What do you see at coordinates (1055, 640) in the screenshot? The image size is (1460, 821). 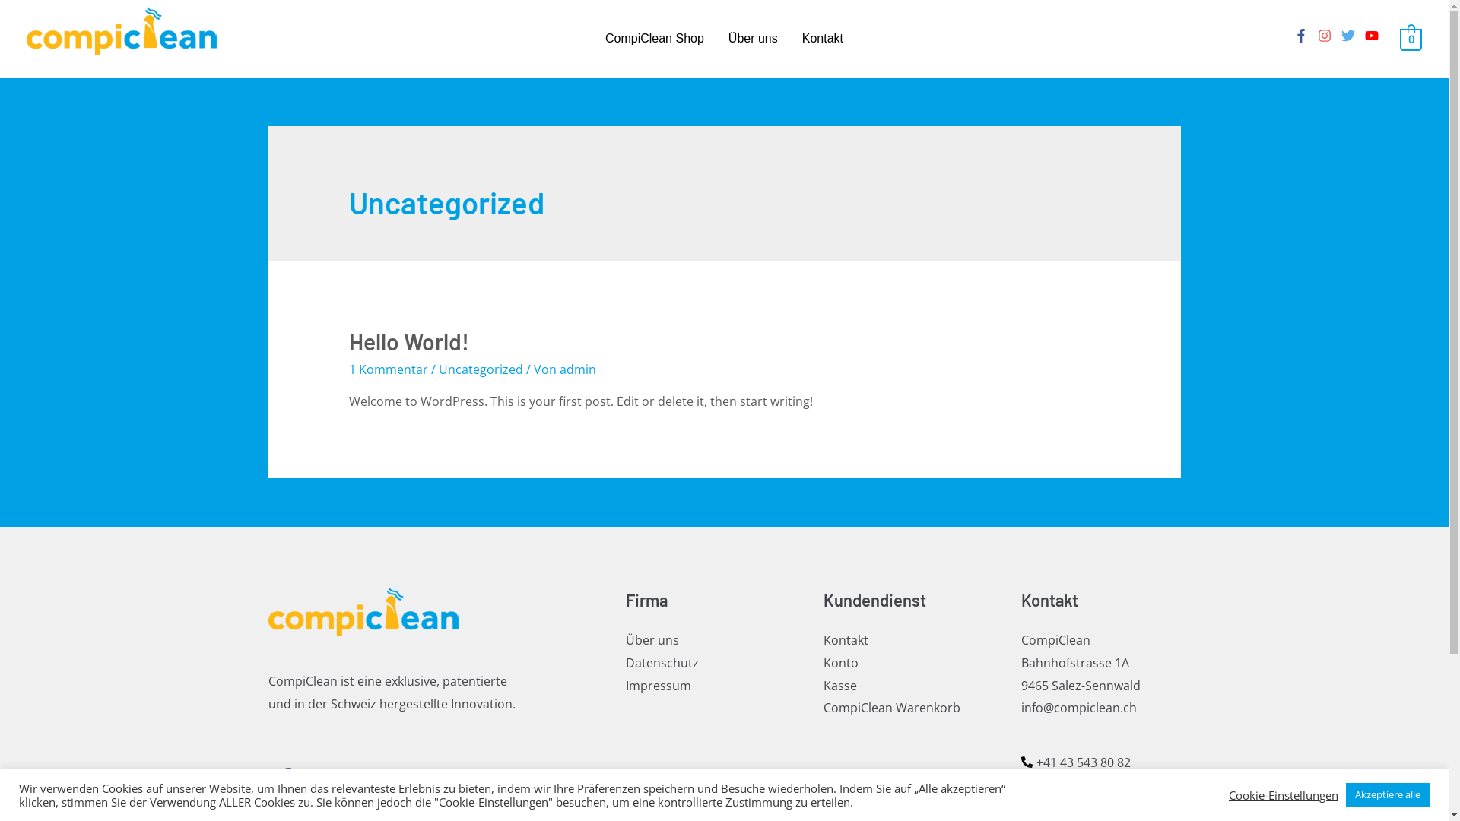 I see `CompiClean` at bounding box center [1055, 640].